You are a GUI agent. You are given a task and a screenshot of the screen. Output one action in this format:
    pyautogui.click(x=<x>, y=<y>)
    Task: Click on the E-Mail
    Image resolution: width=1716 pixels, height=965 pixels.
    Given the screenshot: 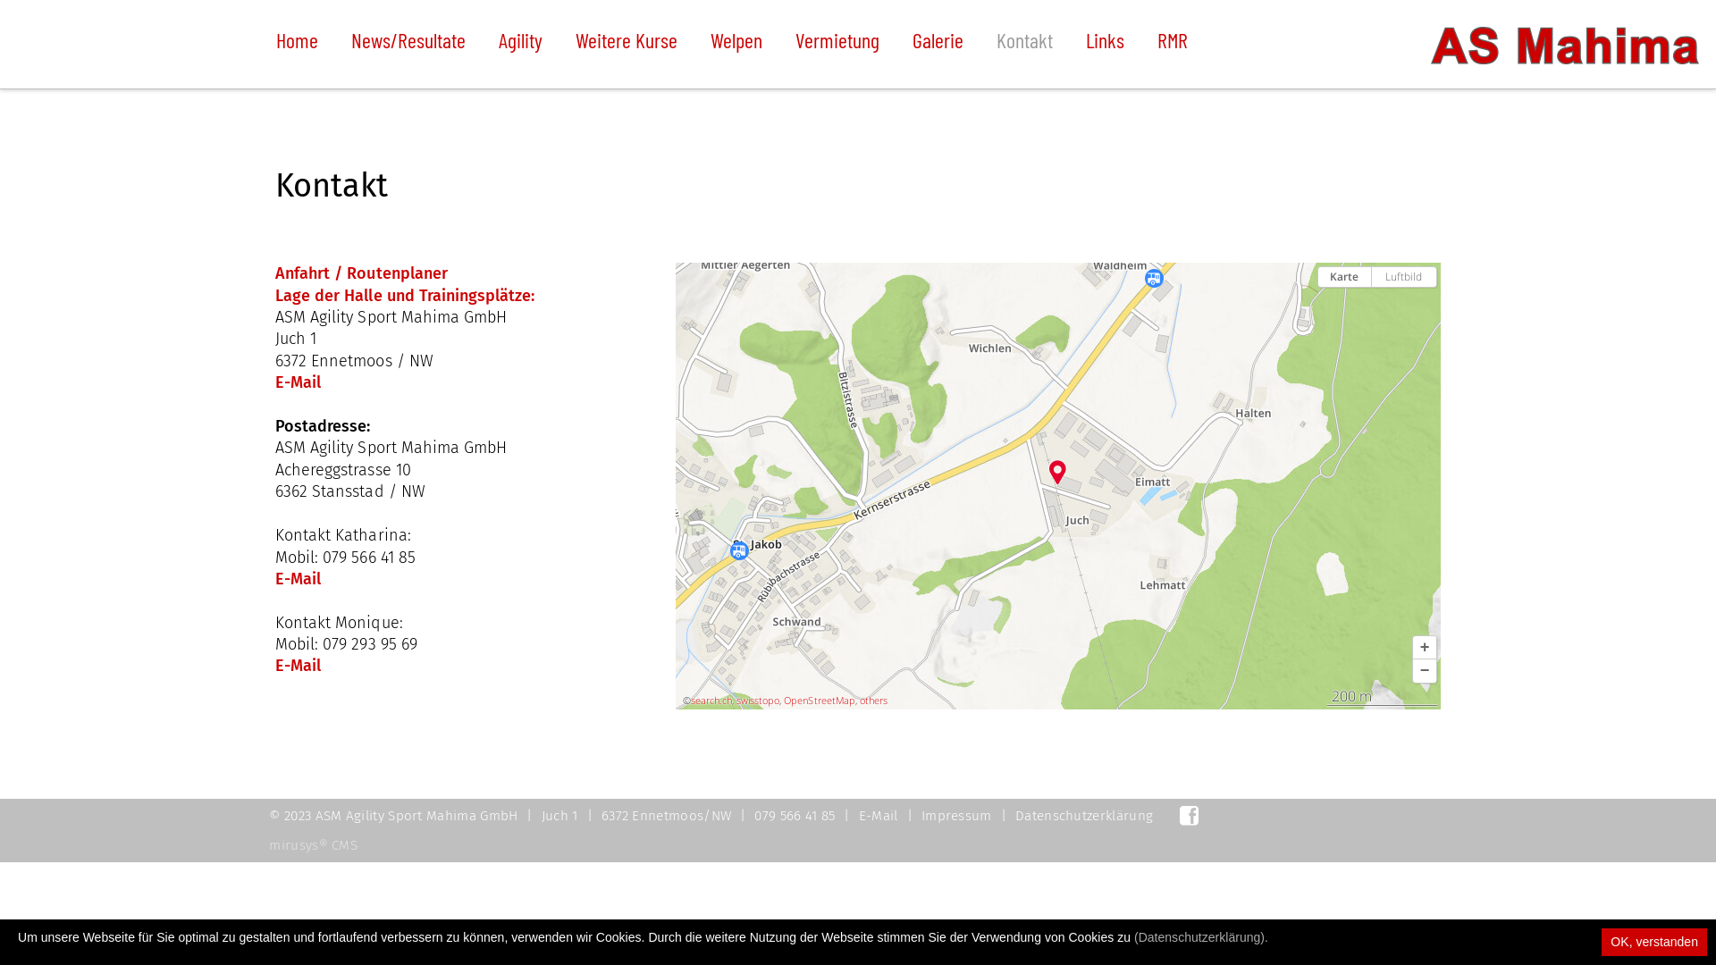 What is the action you would take?
    pyautogui.click(x=299, y=579)
    